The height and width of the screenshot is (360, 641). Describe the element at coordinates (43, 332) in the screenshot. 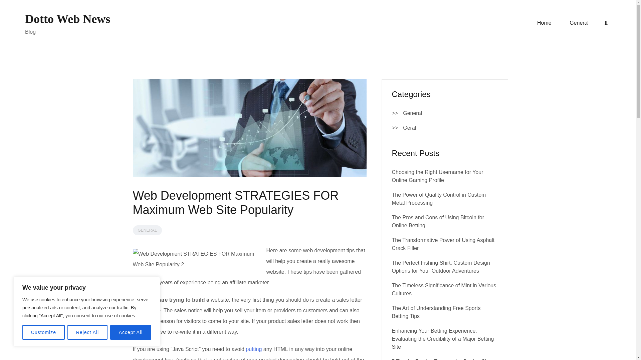

I see `Customize` at that location.